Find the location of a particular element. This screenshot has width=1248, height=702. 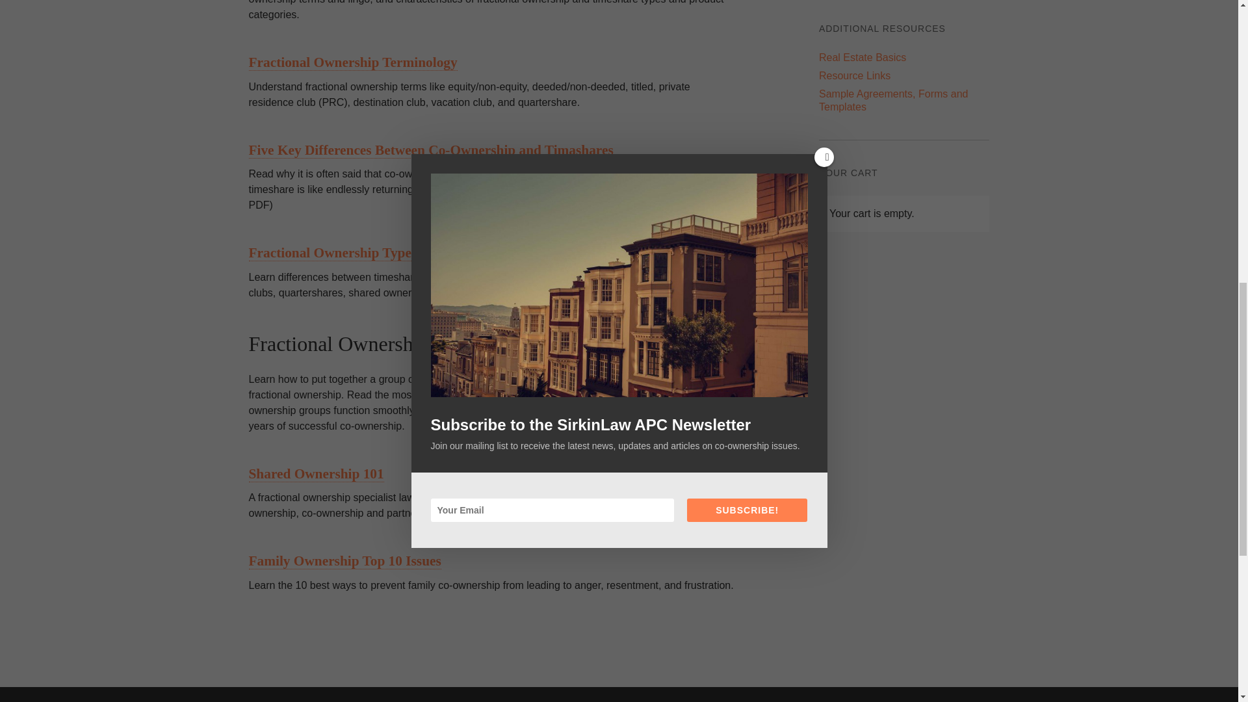

Shared Ownership 101 is located at coordinates (316, 474).